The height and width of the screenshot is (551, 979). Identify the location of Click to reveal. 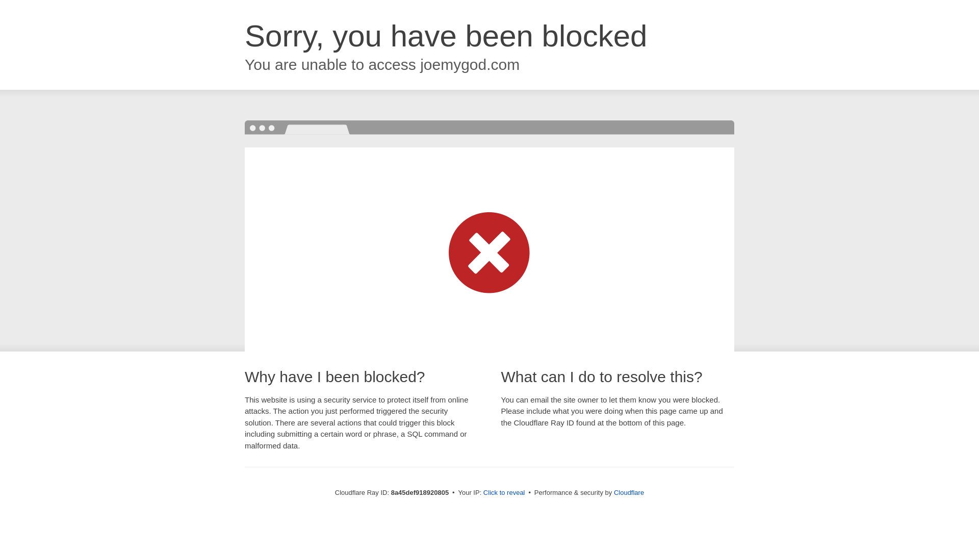
(504, 493).